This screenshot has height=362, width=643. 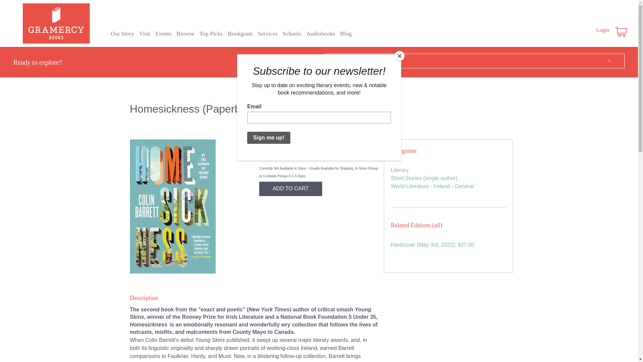 I want to click on Add to Cart, so click(x=290, y=189).